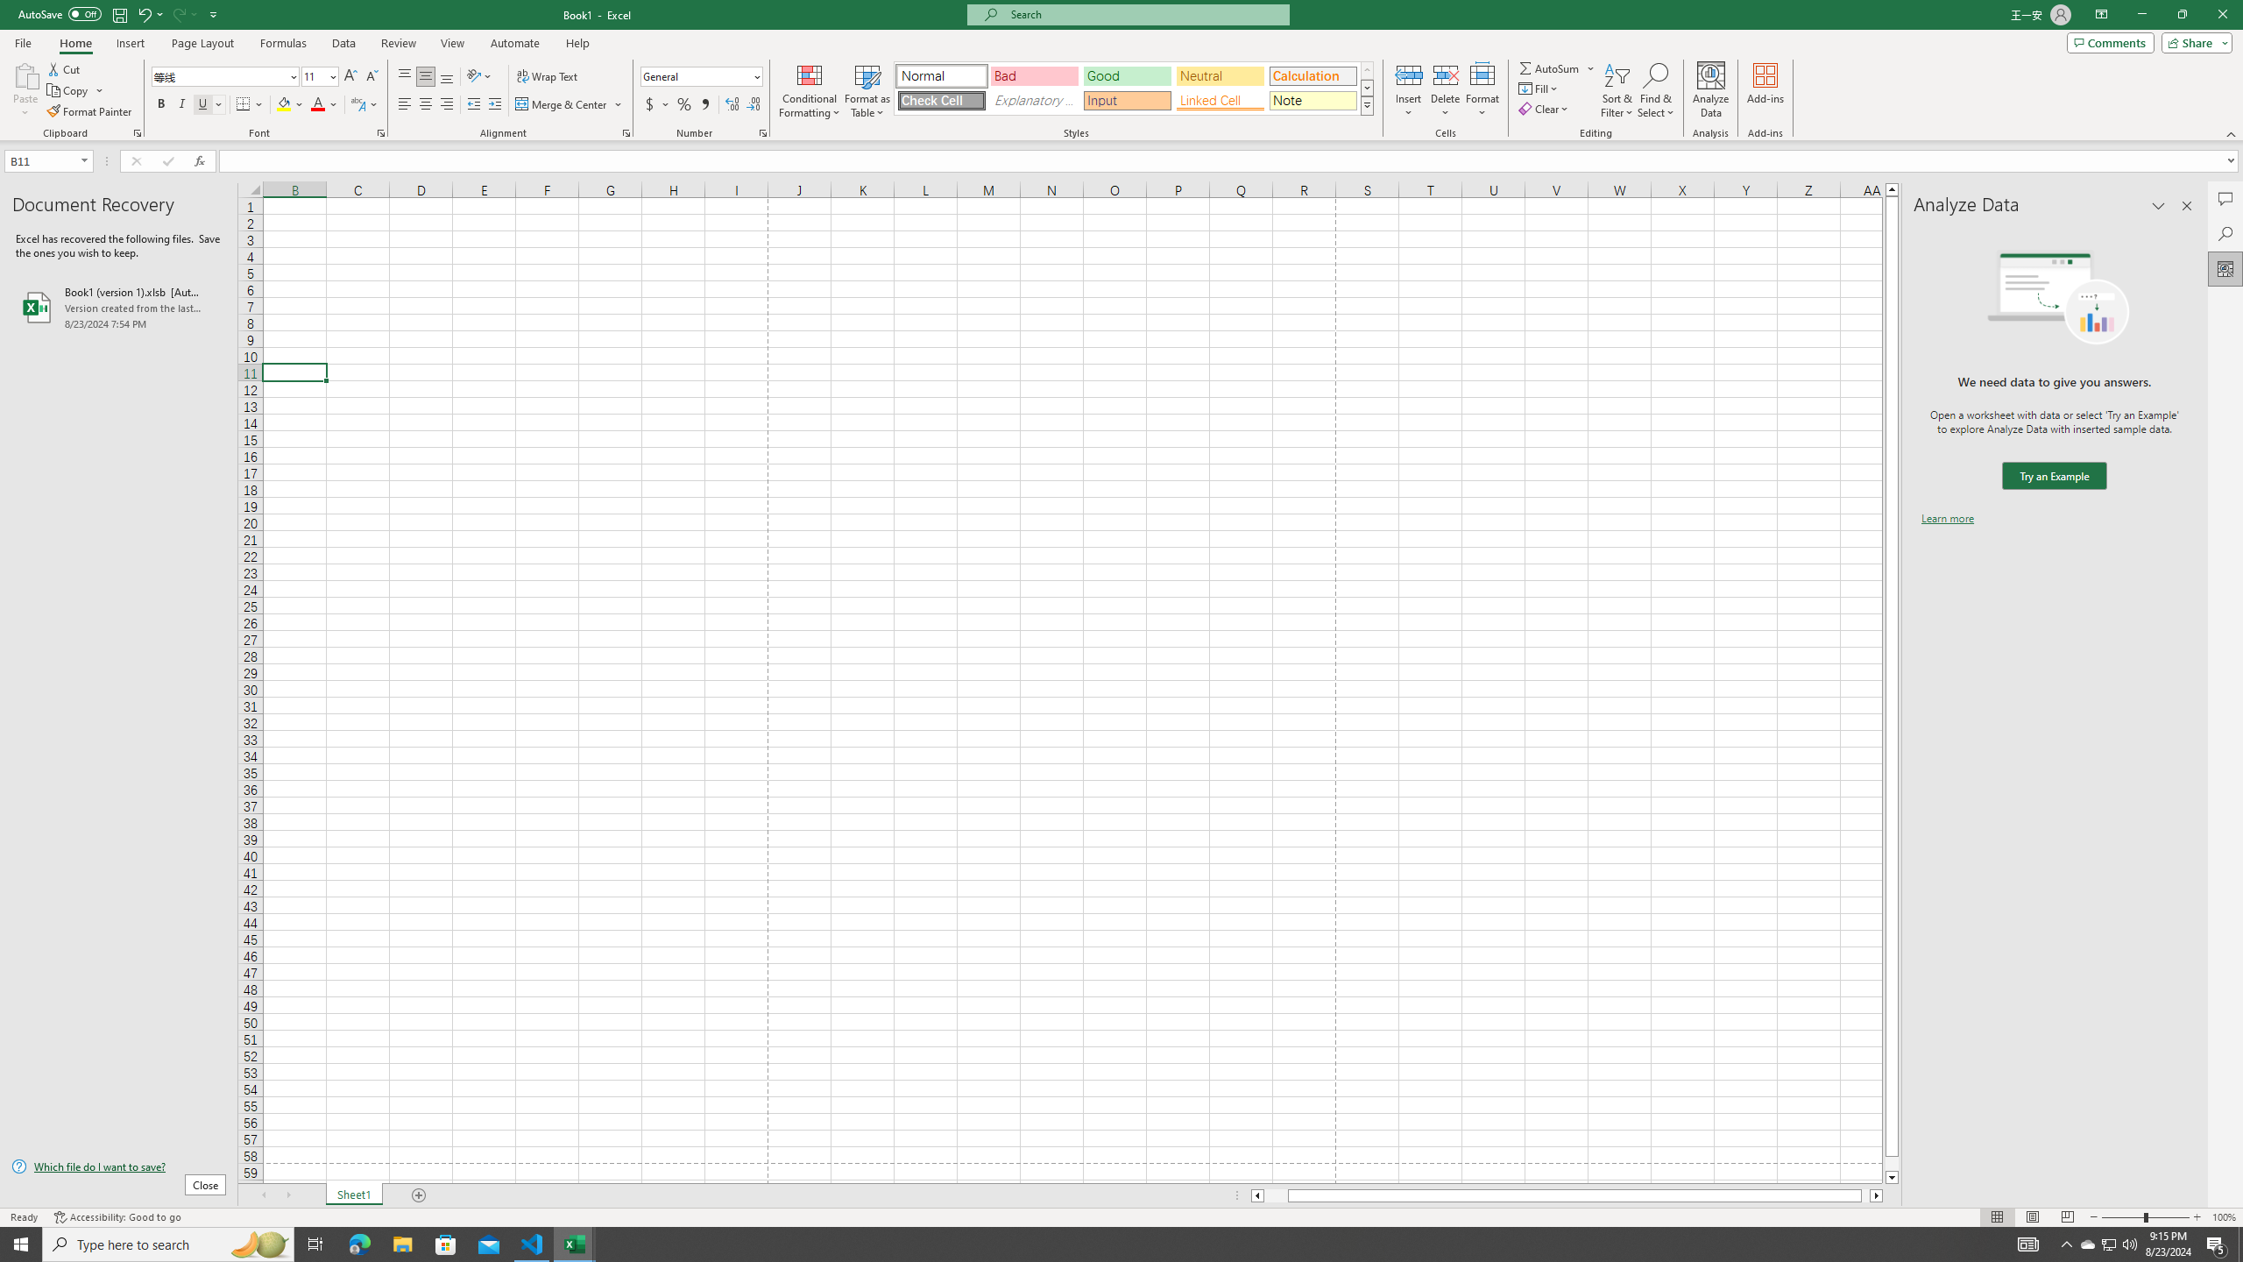 This screenshot has height=1262, width=2243. What do you see at coordinates (315, 75) in the screenshot?
I see `Font Size` at bounding box center [315, 75].